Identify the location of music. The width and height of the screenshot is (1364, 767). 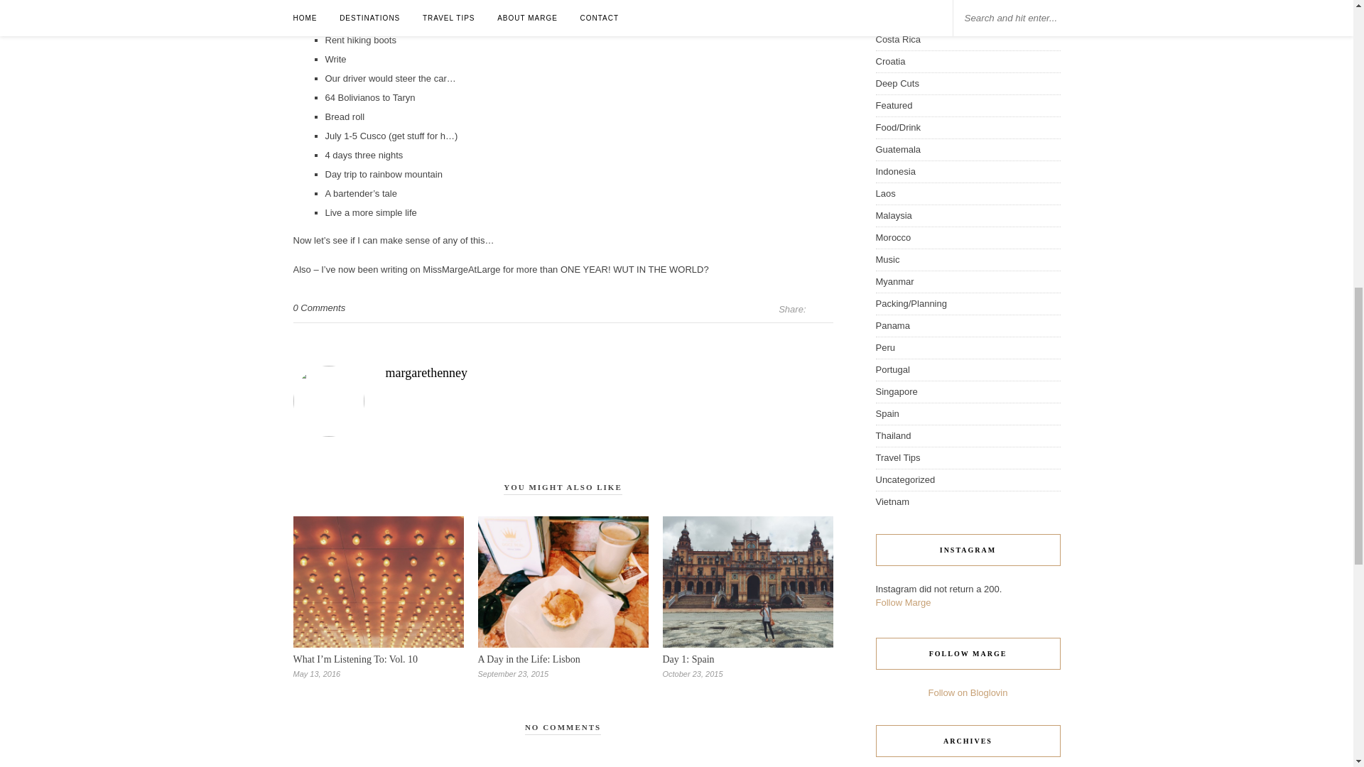
(887, 259).